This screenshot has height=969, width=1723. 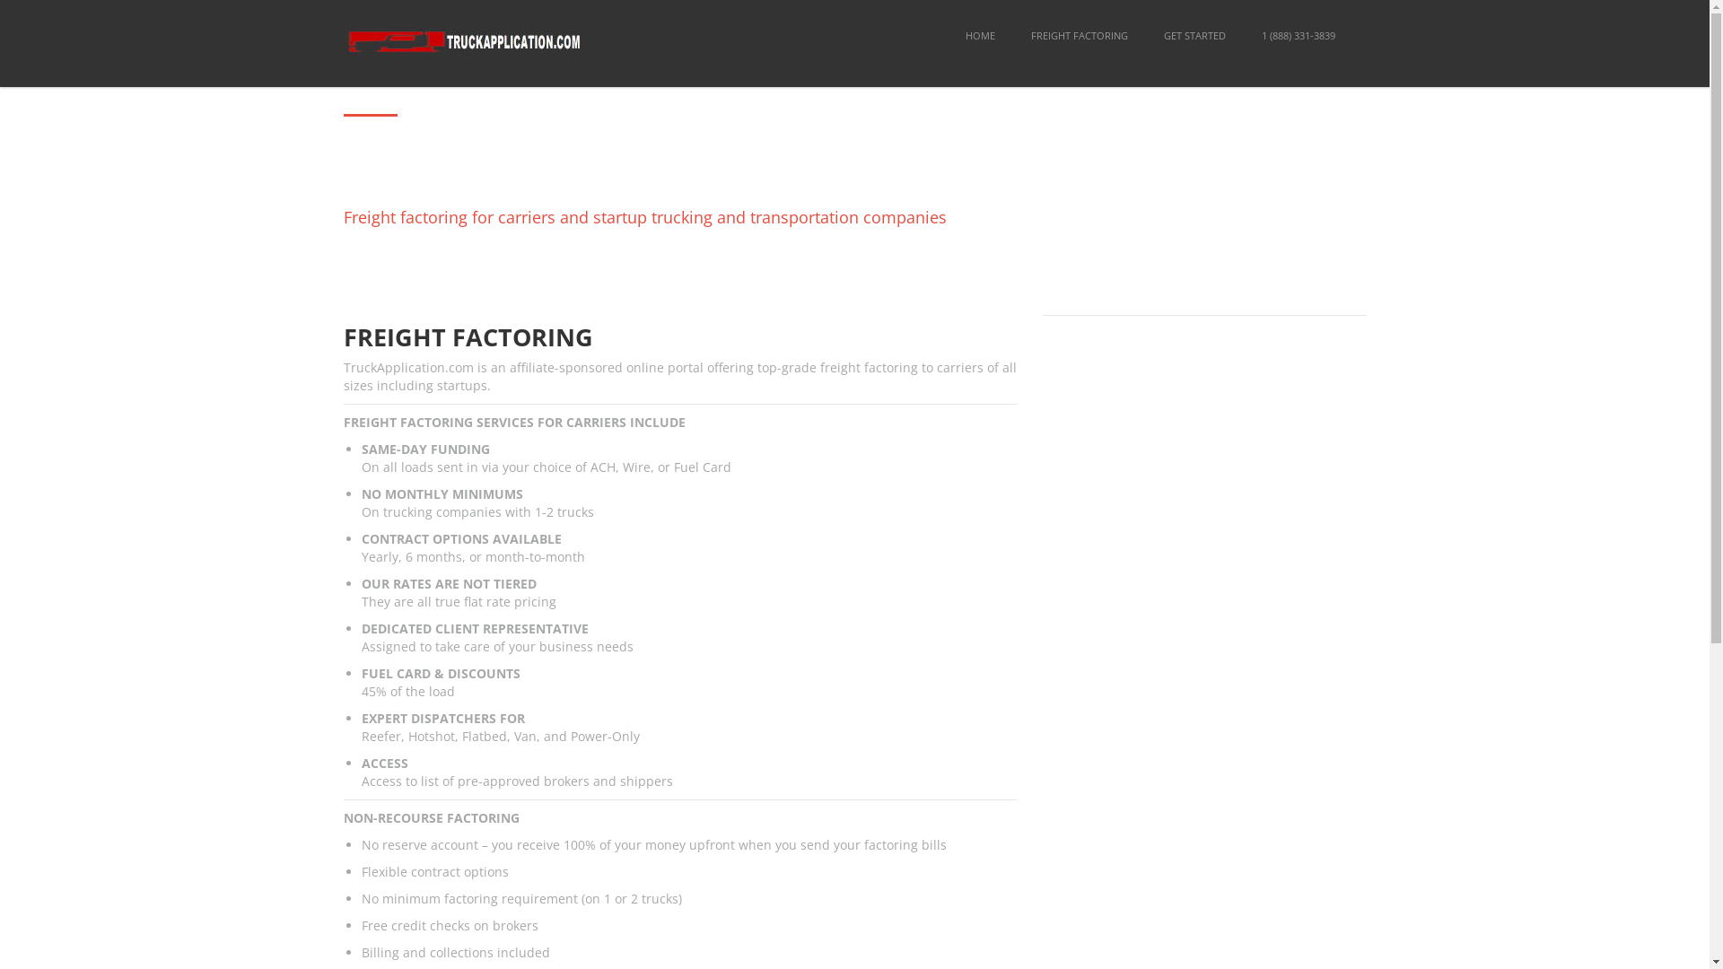 What do you see at coordinates (1299, 37) in the screenshot?
I see `1 (888) 331-3839` at bounding box center [1299, 37].